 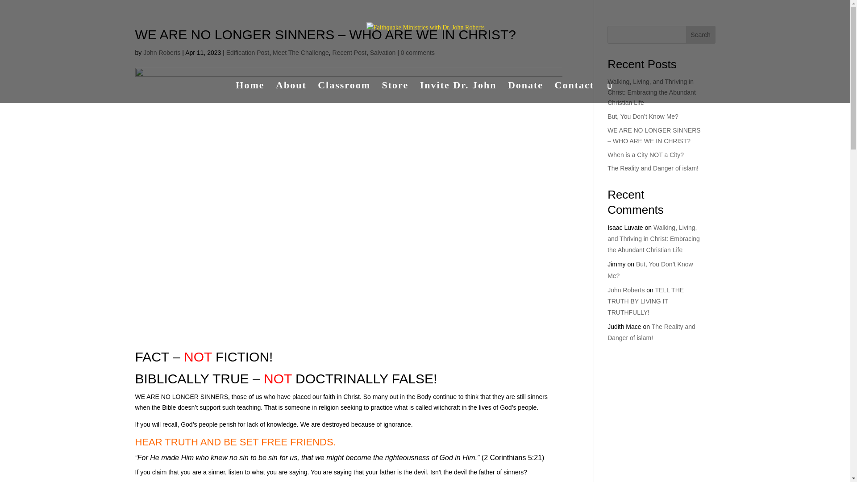 I want to click on Salvation, so click(x=383, y=53).